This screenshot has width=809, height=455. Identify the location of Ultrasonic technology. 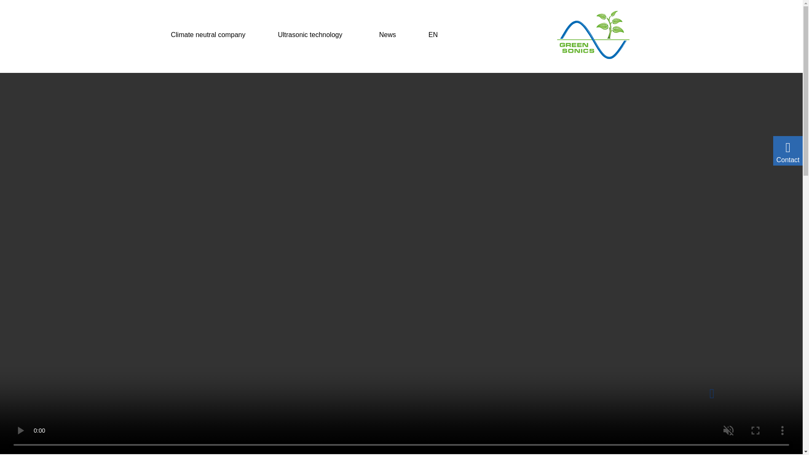
(312, 35).